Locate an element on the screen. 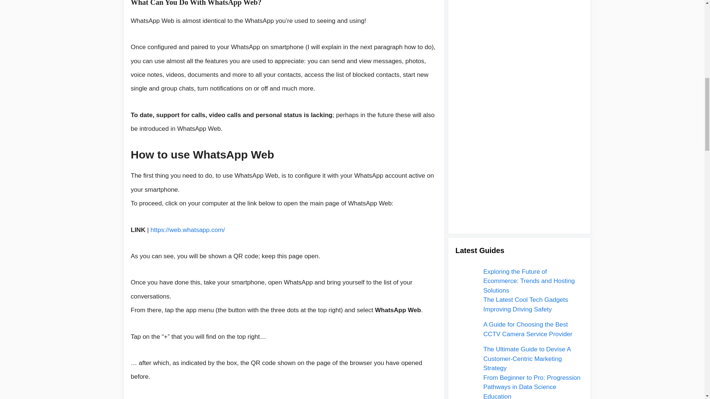  The Latest Cool Tech Gadgets Improving Driving Safety is located at coordinates (465, 10).